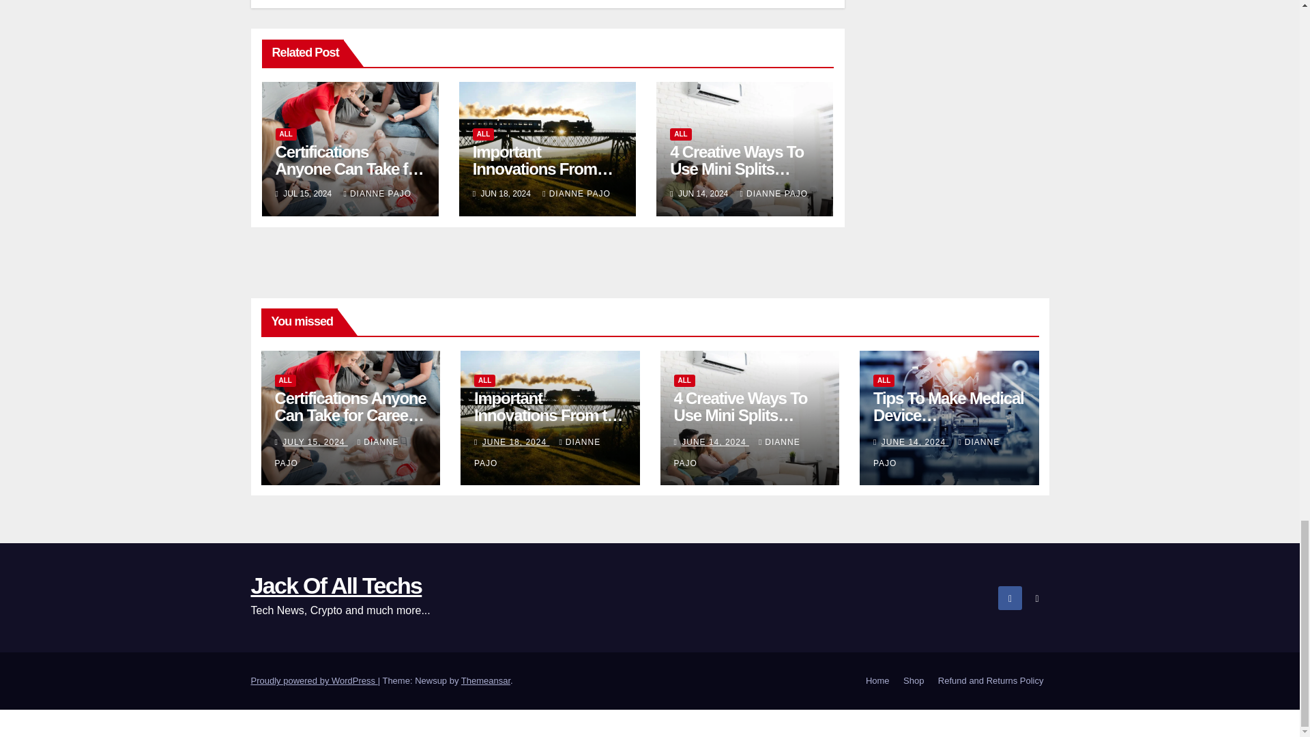  I want to click on DIANNE PAJO, so click(378, 193).